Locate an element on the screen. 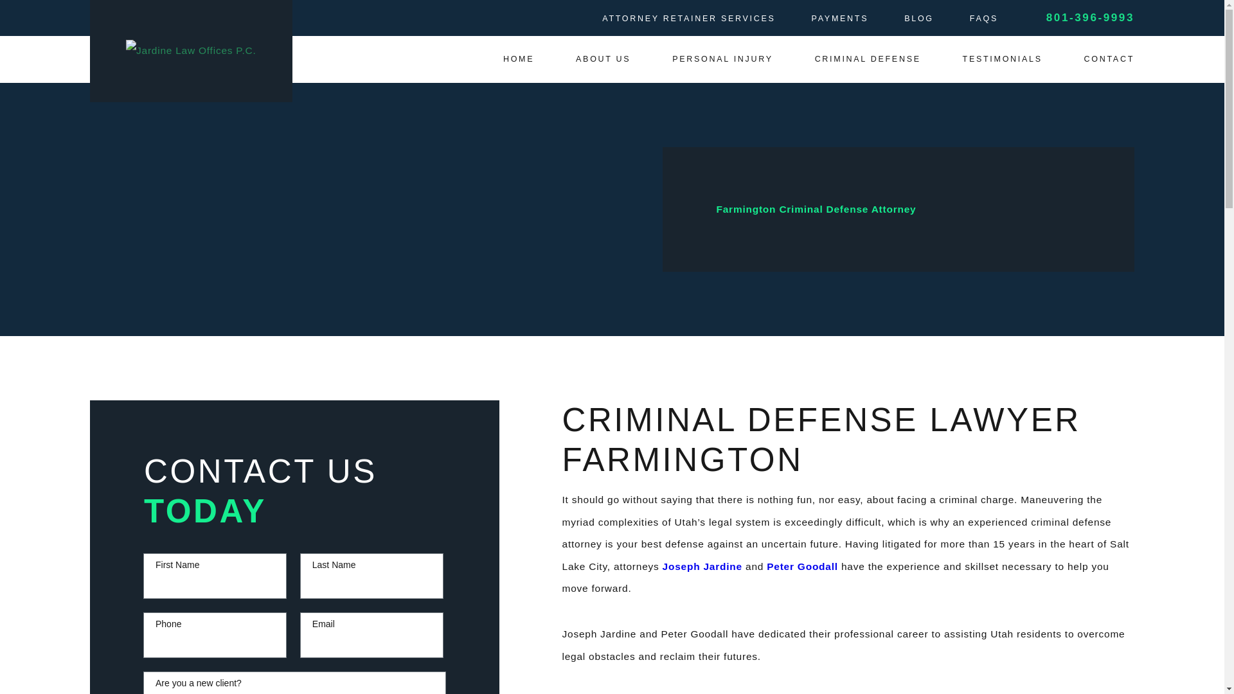 Image resolution: width=1234 pixels, height=694 pixels. ATTORNEY RETAINER SERVICES is located at coordinates (688, 18).